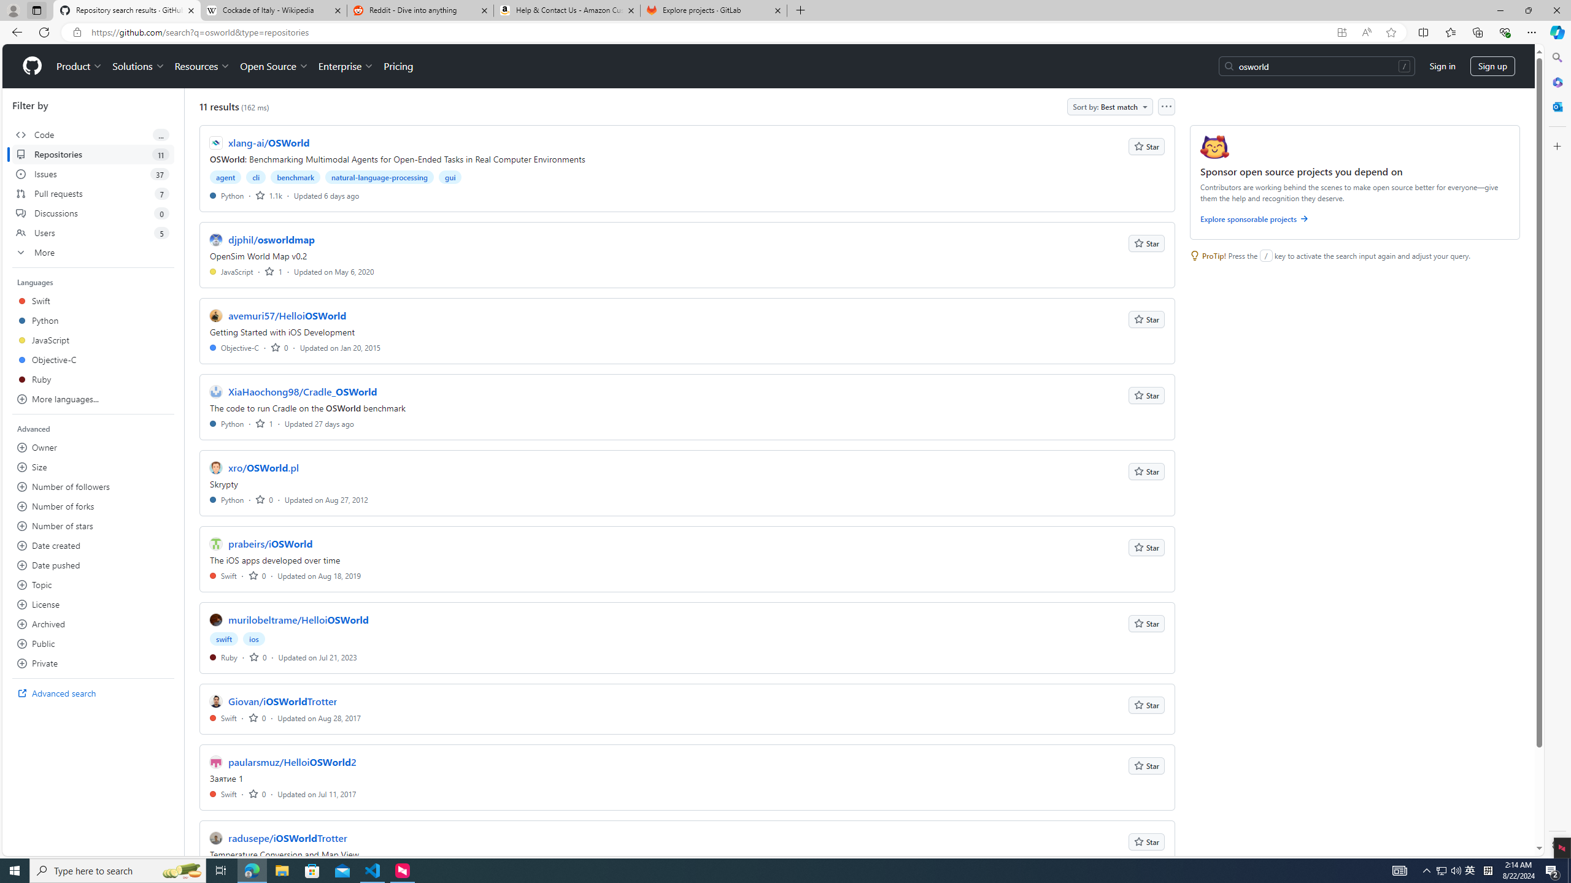 The image size is (1571, 883). I want to click on Back, so click(15, 32).